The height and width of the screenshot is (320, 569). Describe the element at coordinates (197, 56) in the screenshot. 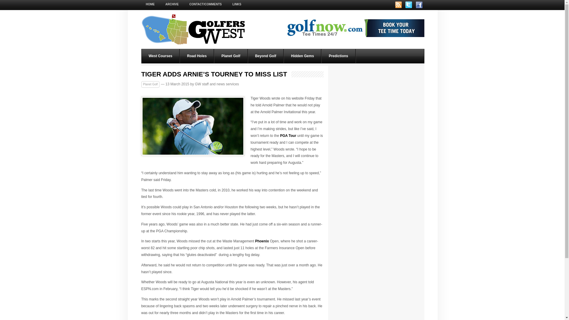

I see `Road Holes` at that location.